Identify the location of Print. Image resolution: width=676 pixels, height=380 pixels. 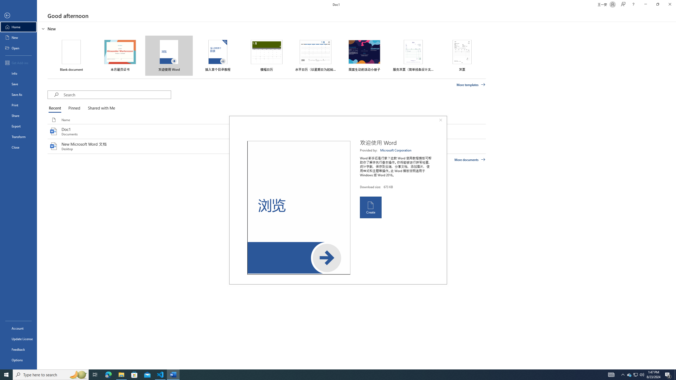
(18, 105).